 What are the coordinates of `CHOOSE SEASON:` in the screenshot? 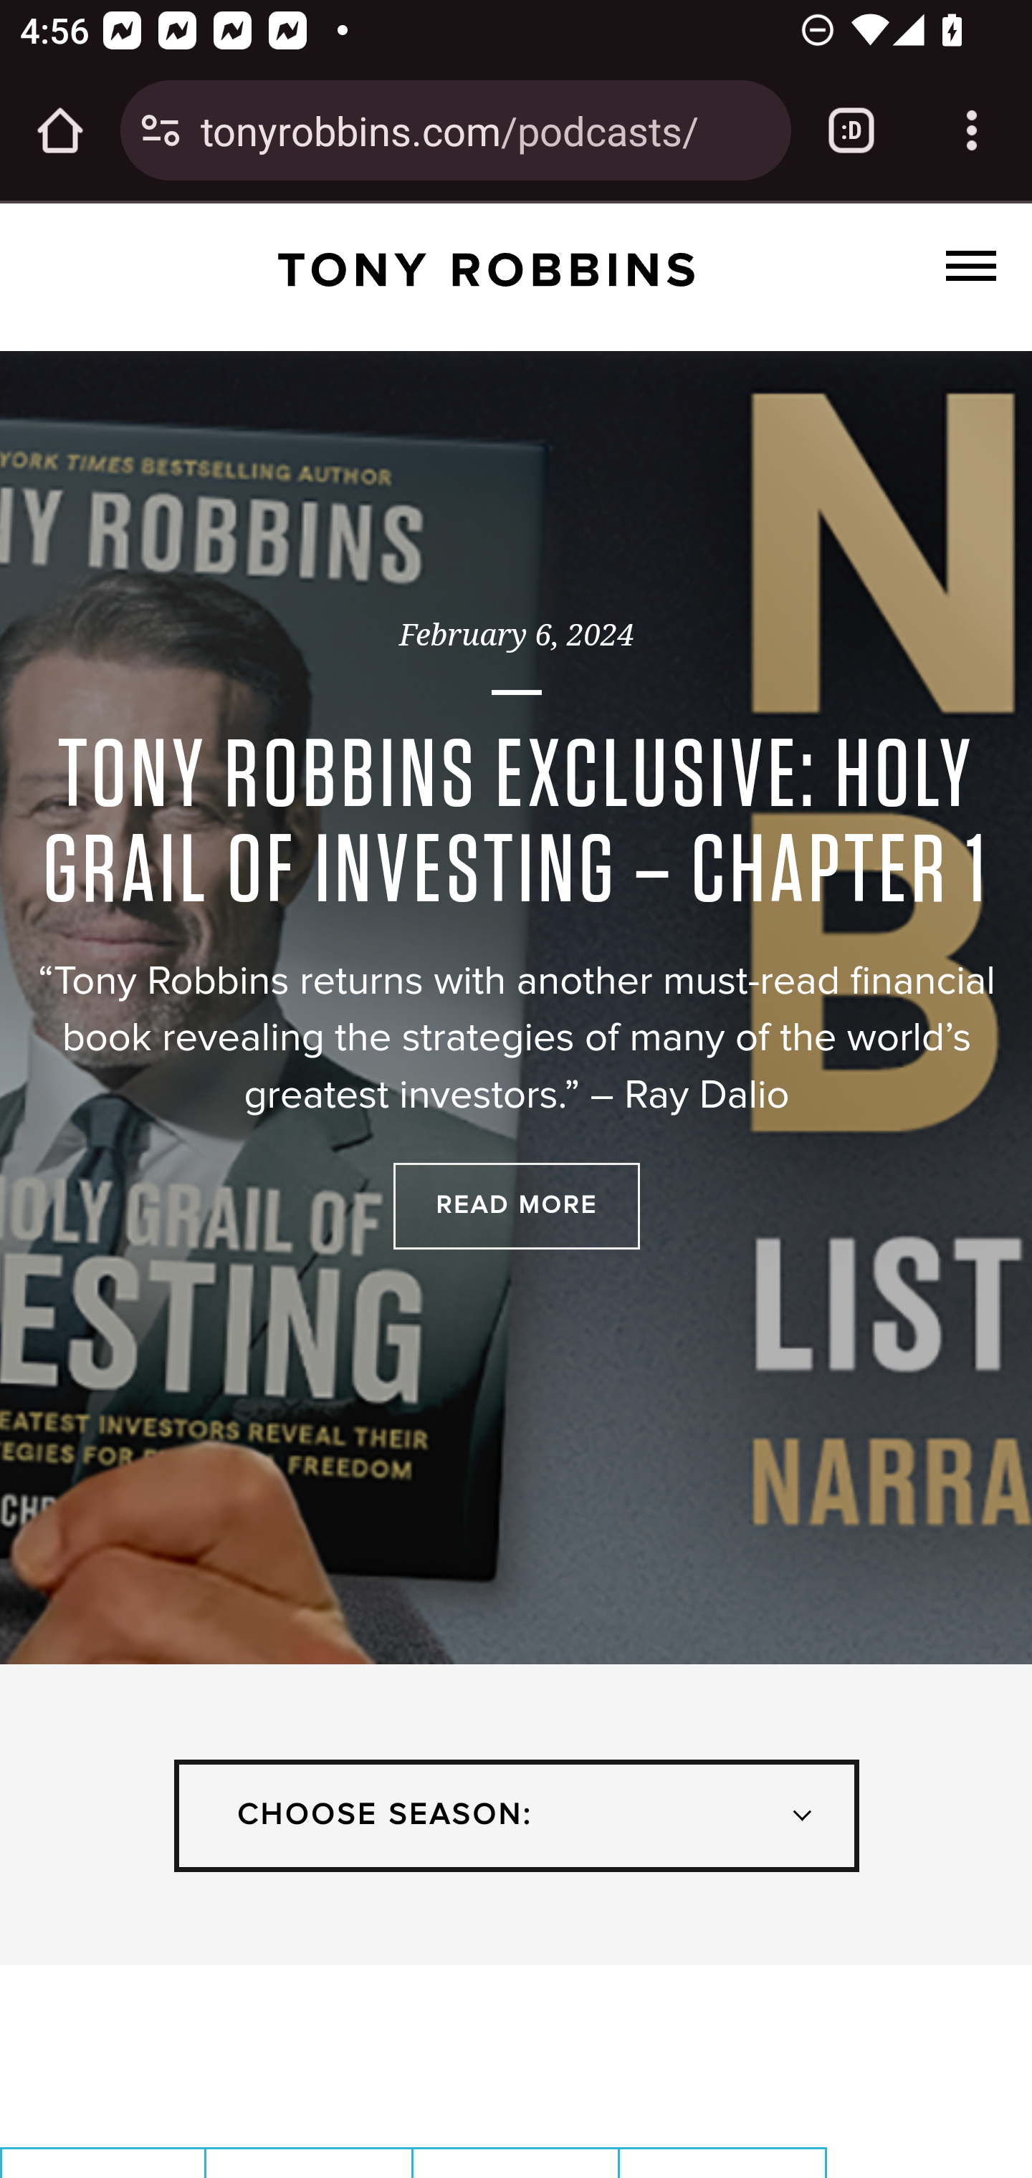 It's located at (516, 1815).